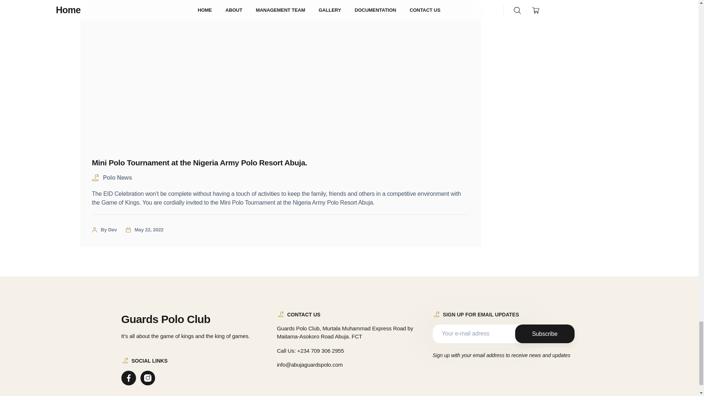 This screenshot has height=396, width=704. I want to click on Mini Polo Tournament at the Nigeria Army Polo Resort Abuja., so click(280, 162).